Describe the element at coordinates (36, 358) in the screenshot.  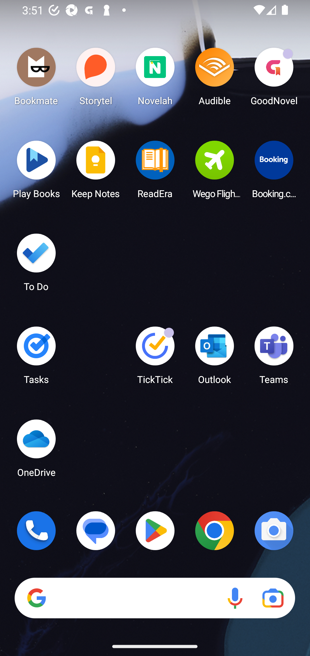
I see `Tasks` at that location.